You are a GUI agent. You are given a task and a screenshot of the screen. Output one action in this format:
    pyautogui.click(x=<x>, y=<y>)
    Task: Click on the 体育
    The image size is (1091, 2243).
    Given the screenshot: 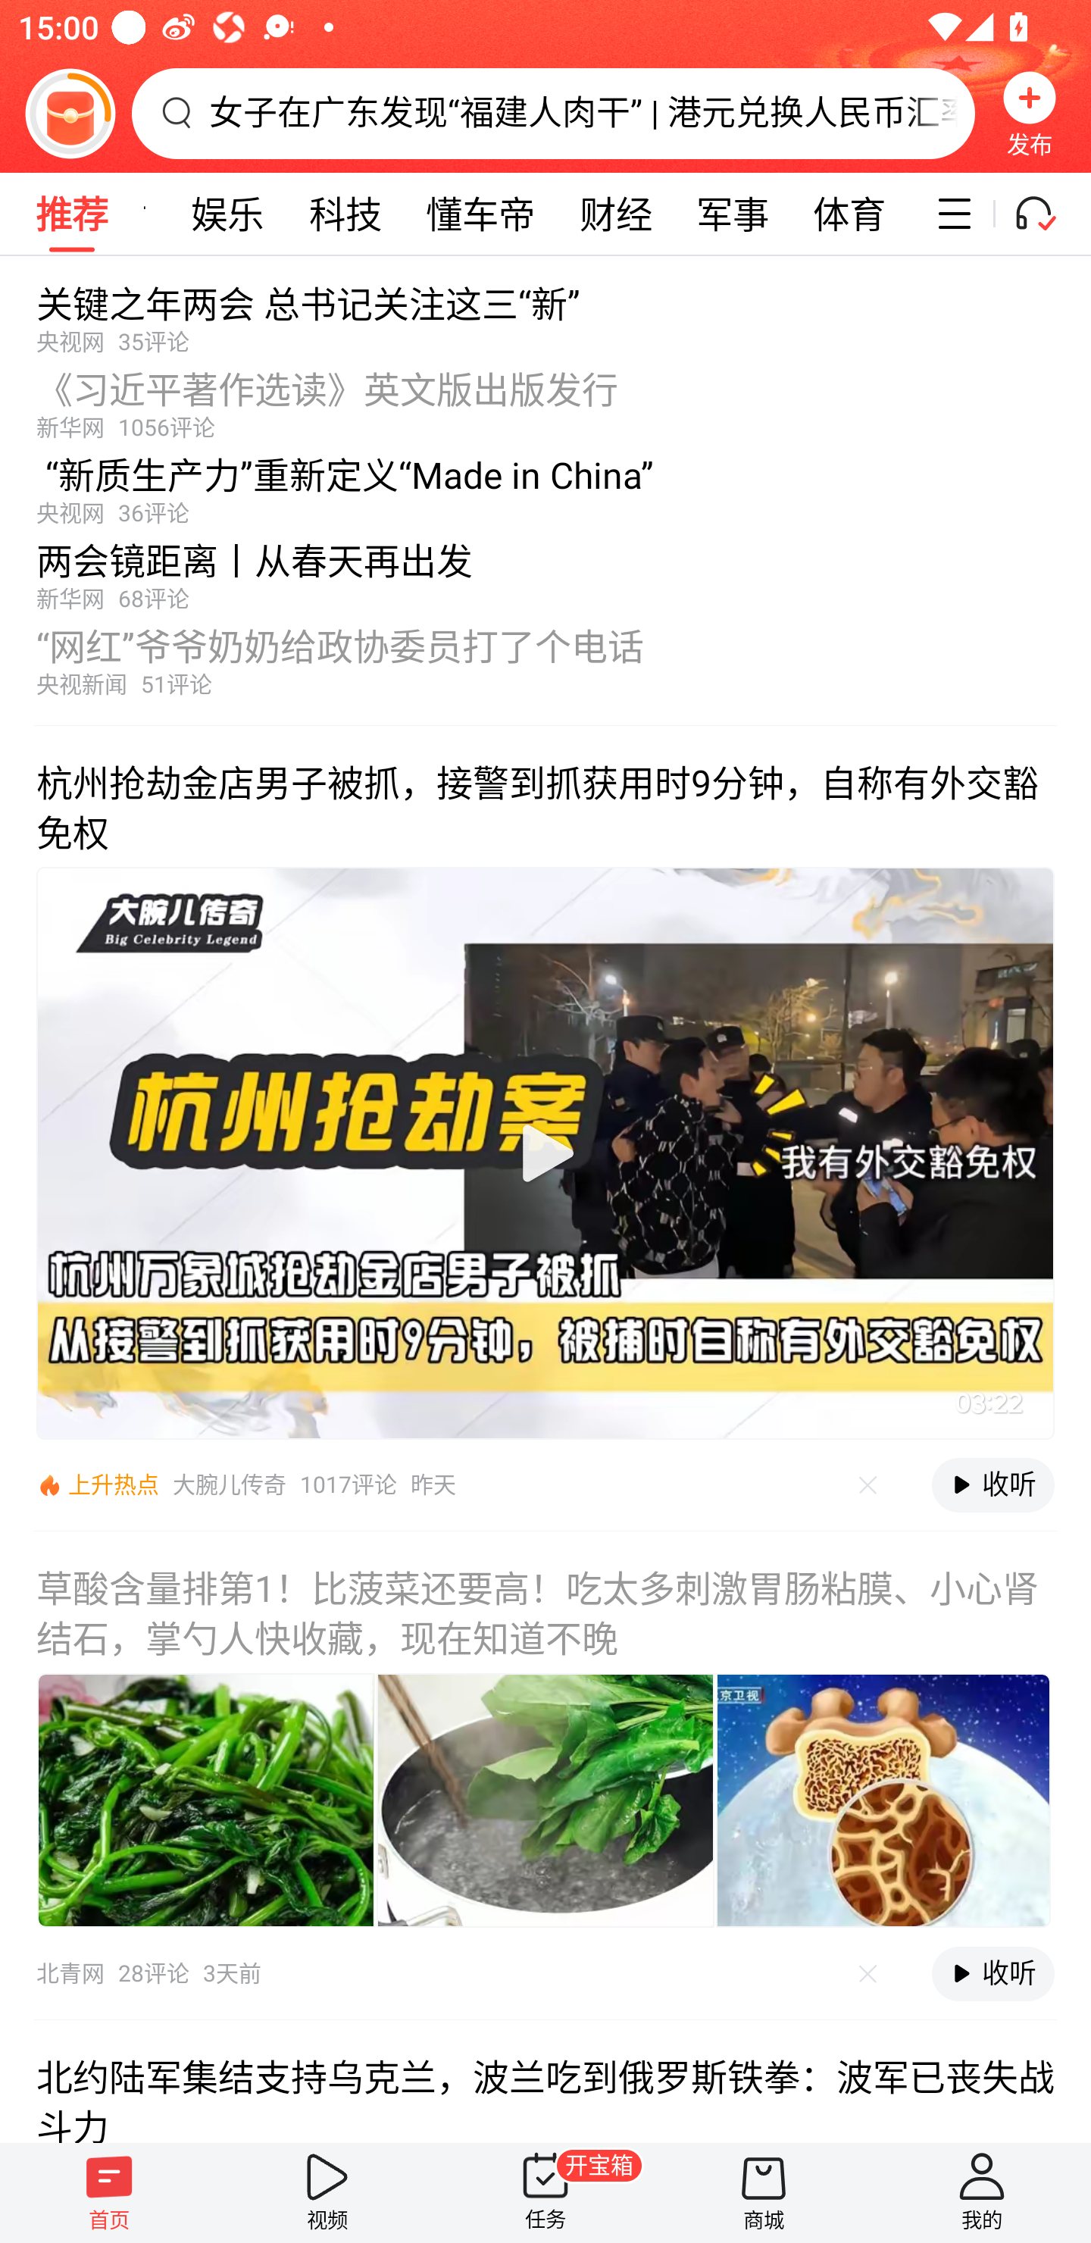 What is the action you would take?
    pyautogui.click(x=849, y=214)
    